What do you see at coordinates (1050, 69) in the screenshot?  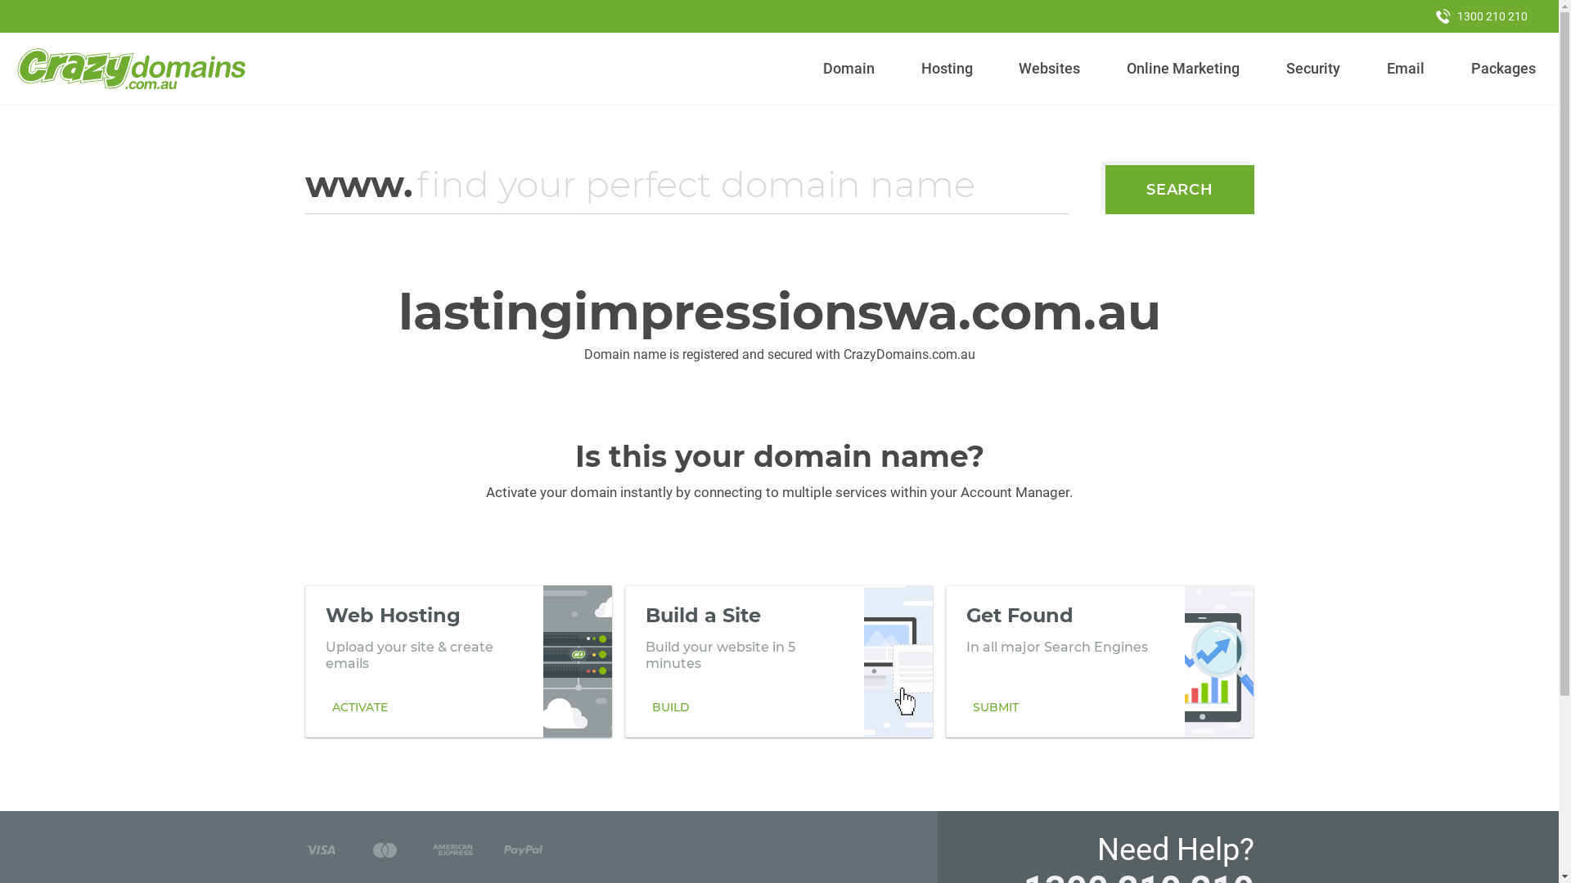 I see `Websites` at bounding box center [1050, 69].